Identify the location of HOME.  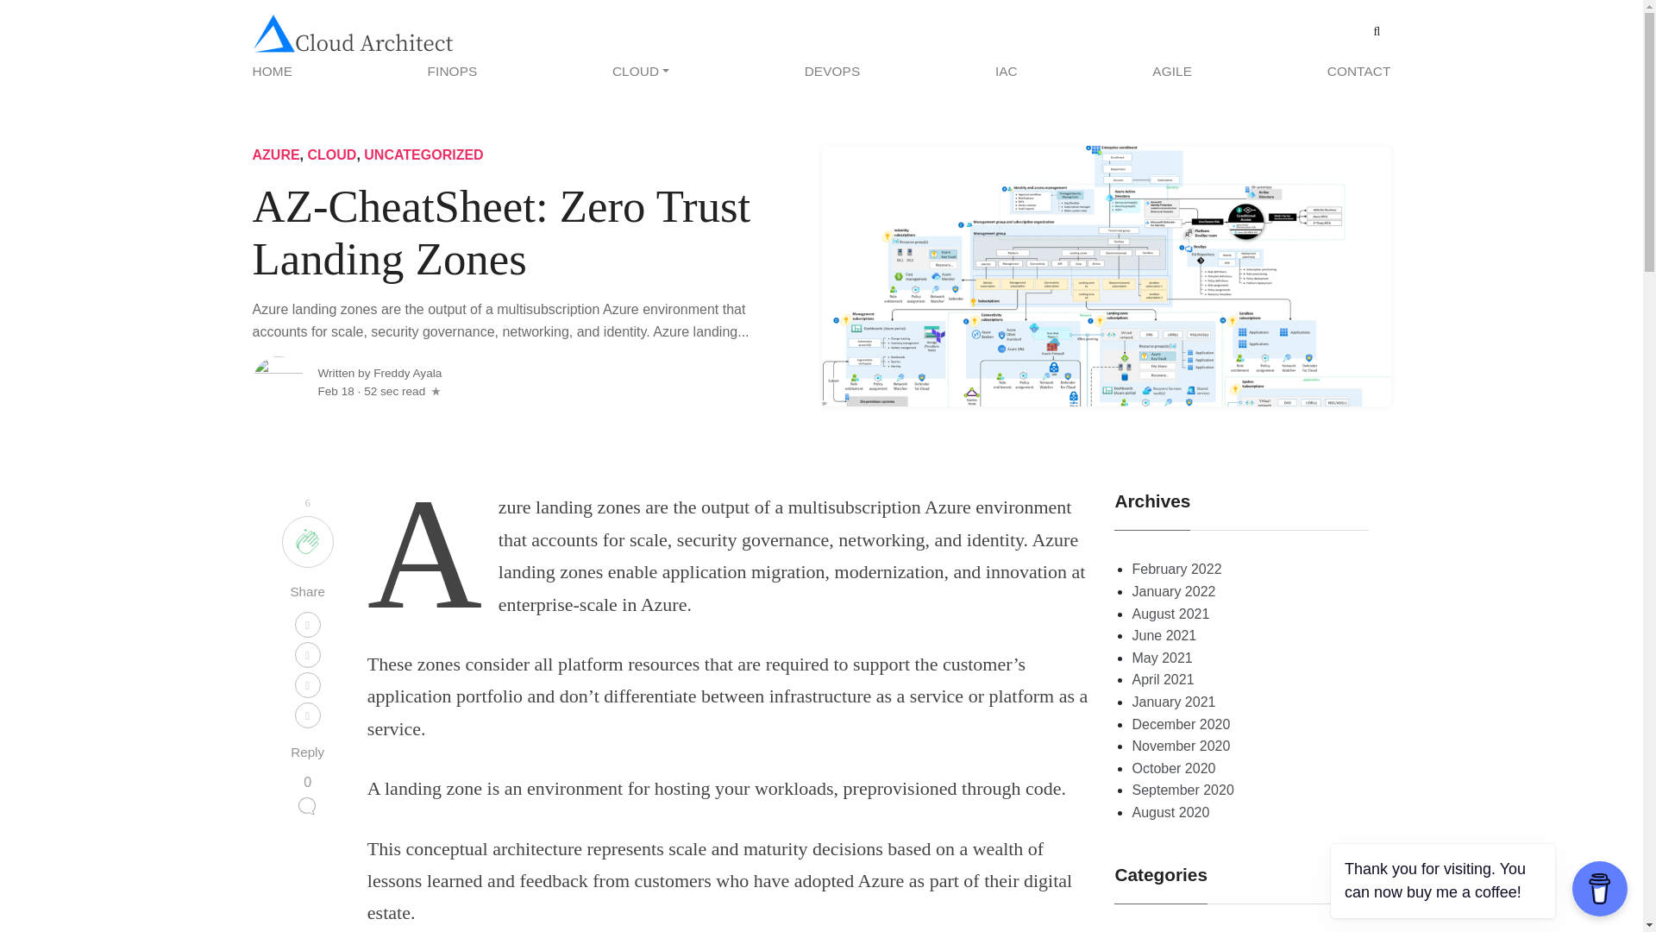
(276, 71).